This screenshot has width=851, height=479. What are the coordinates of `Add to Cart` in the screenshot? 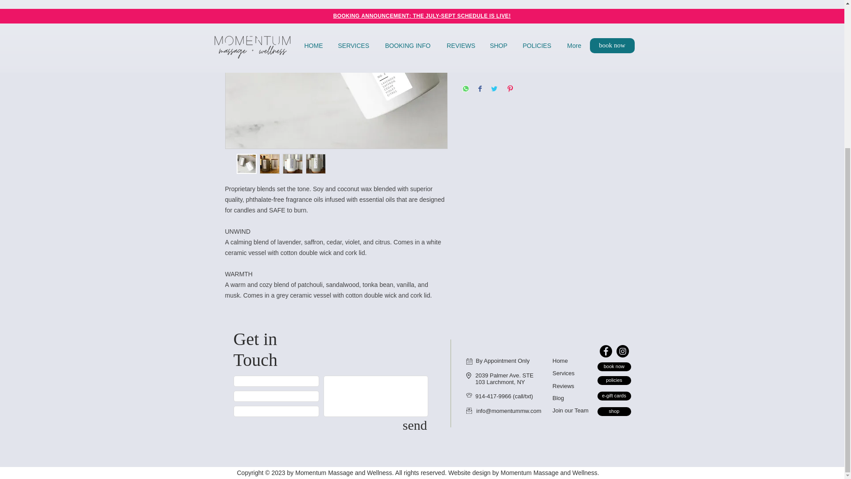 It's located at (528, 55).